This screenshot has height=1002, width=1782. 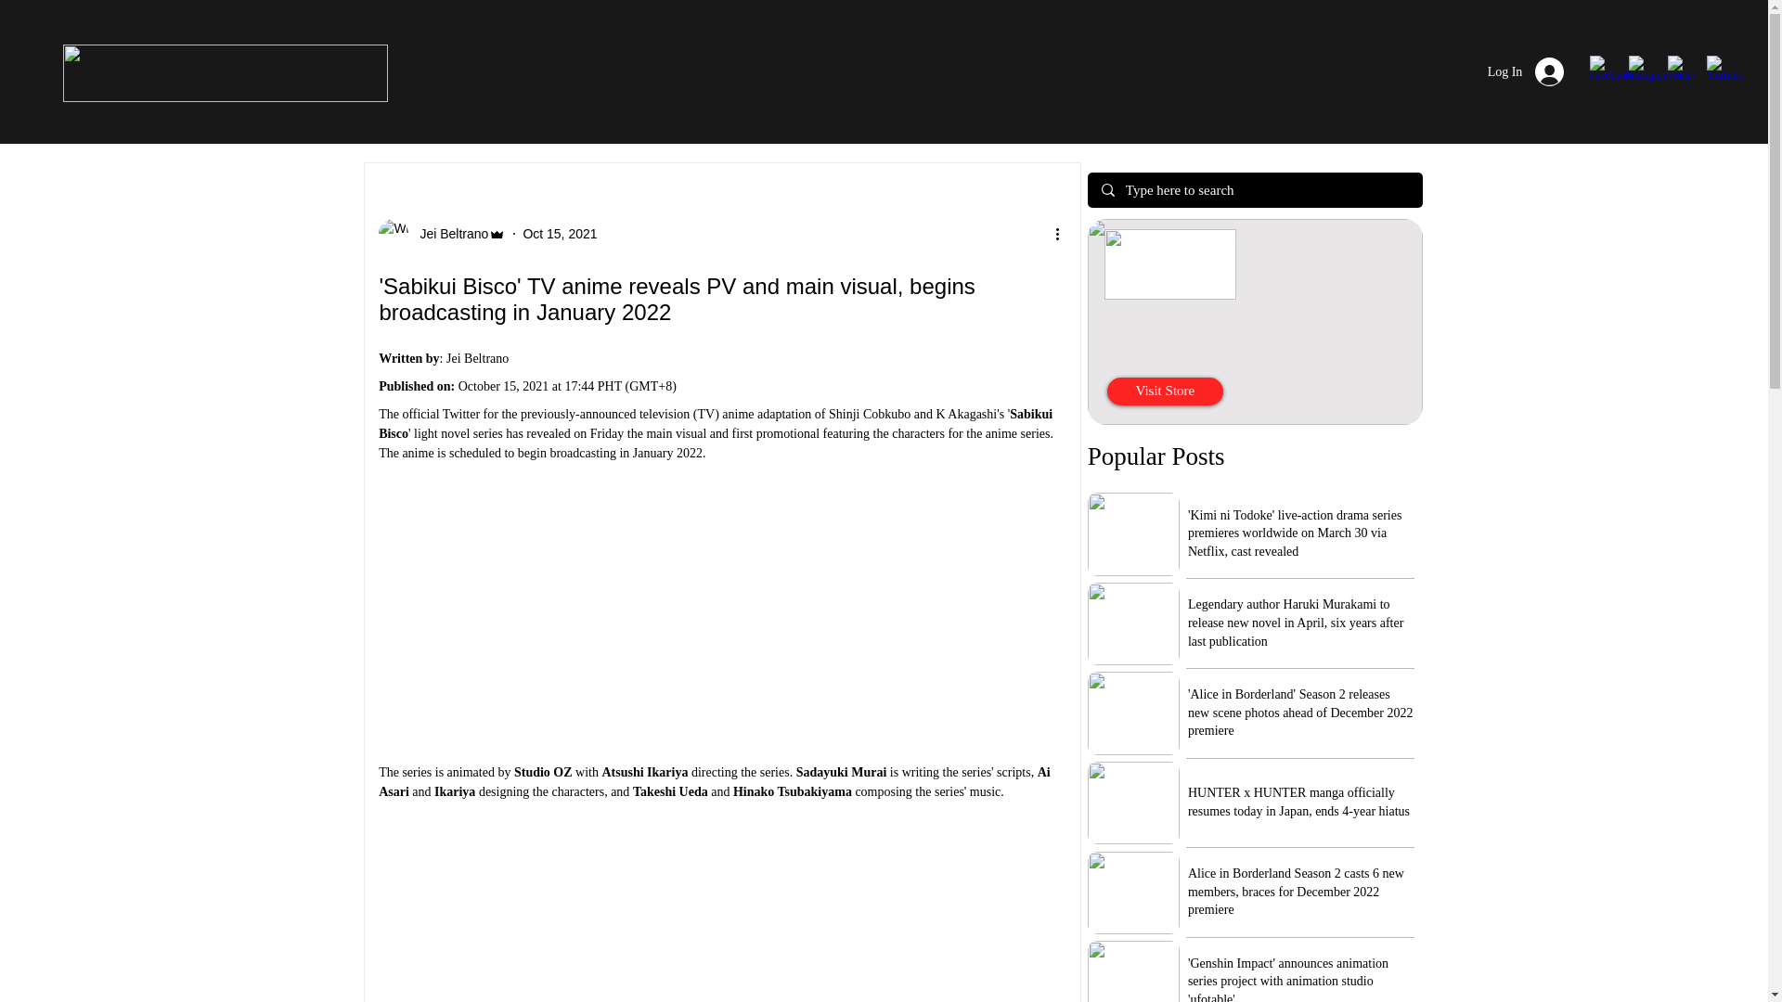 I want to click on Log In, so click(x=1526, y=72).